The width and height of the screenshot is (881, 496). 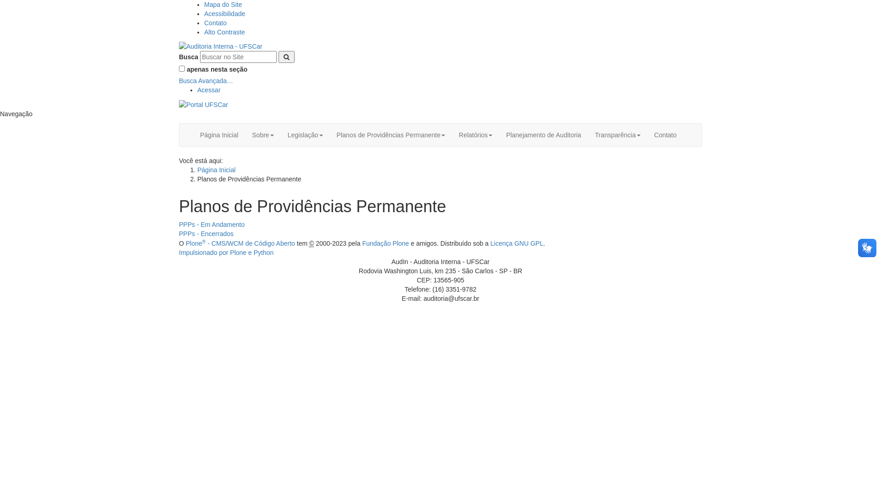 What do you see at coordinates (226, 253) in the screenshot?
I see `Impulsionado por Plone e Python` at bounding box center [226, 253].